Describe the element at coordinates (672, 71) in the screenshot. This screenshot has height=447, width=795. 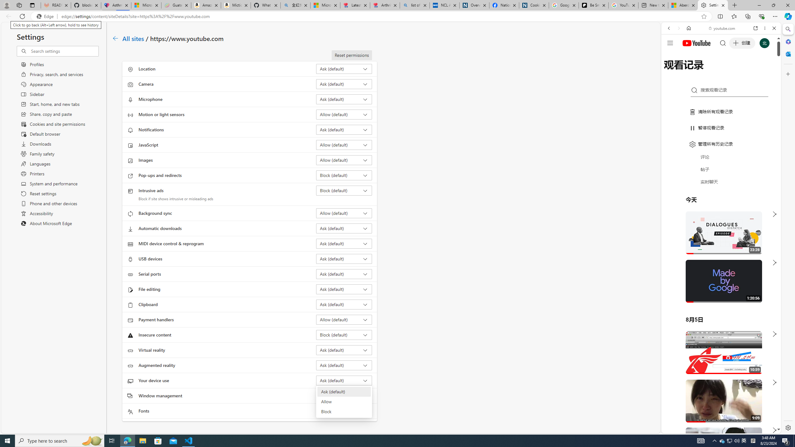
I see `Search Filter, WEB` at that location.